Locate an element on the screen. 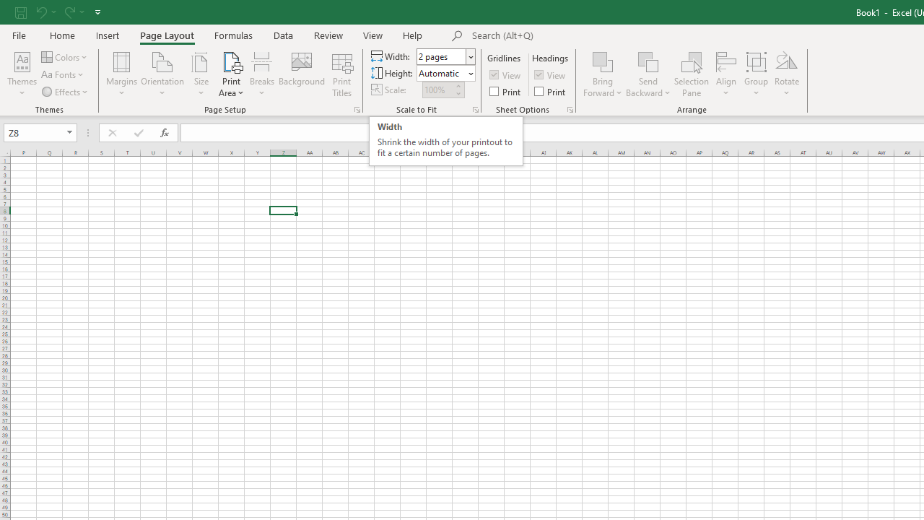  Less is located at coordinates (458, 93).